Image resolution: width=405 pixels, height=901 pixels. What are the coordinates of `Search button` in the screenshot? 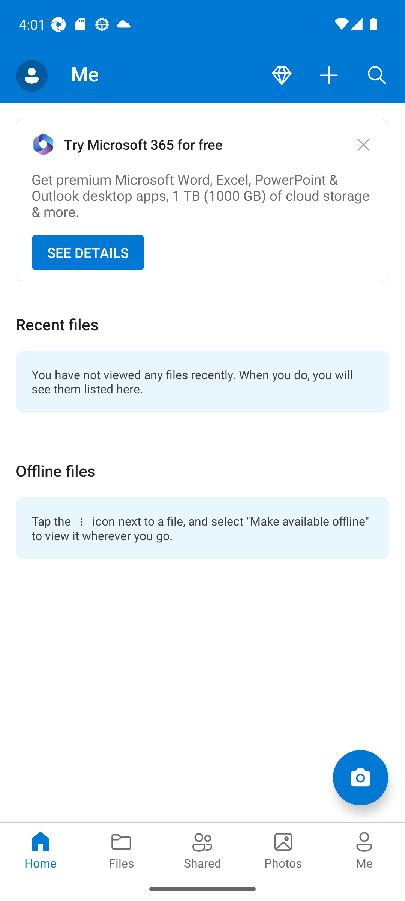 It's located at (377, 76).